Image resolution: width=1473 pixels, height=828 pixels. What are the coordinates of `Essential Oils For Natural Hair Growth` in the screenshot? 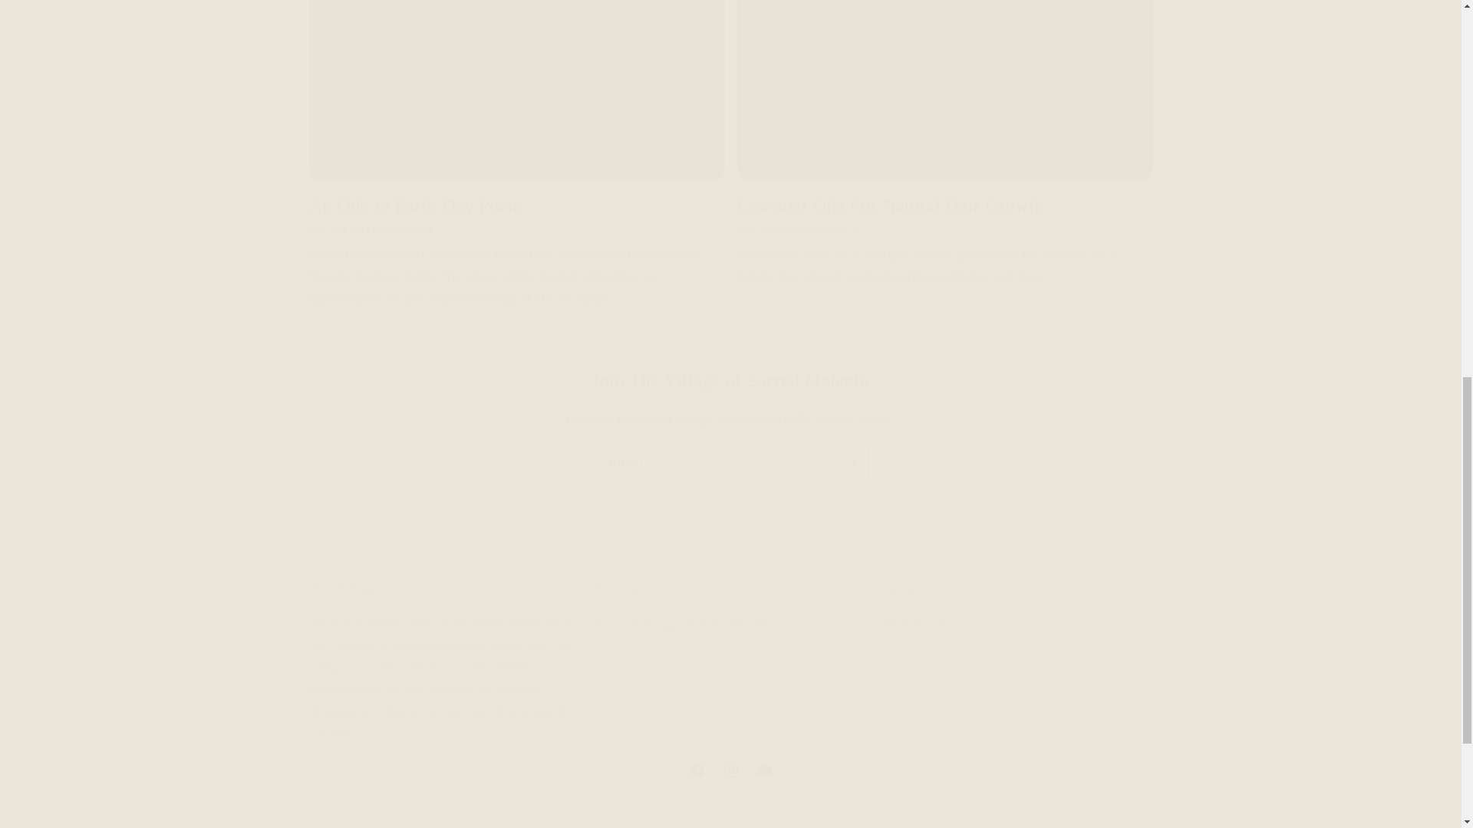 It's located at (944, 205).